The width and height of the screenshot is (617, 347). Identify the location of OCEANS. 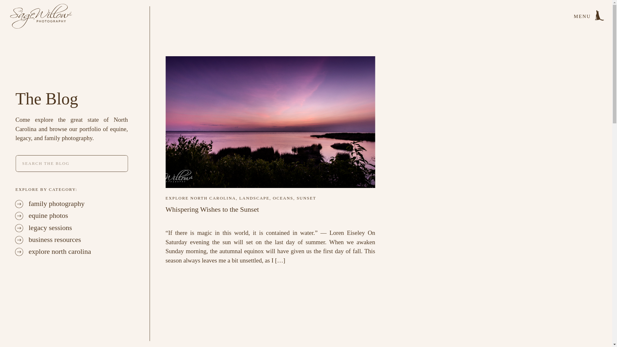
(283, 198).